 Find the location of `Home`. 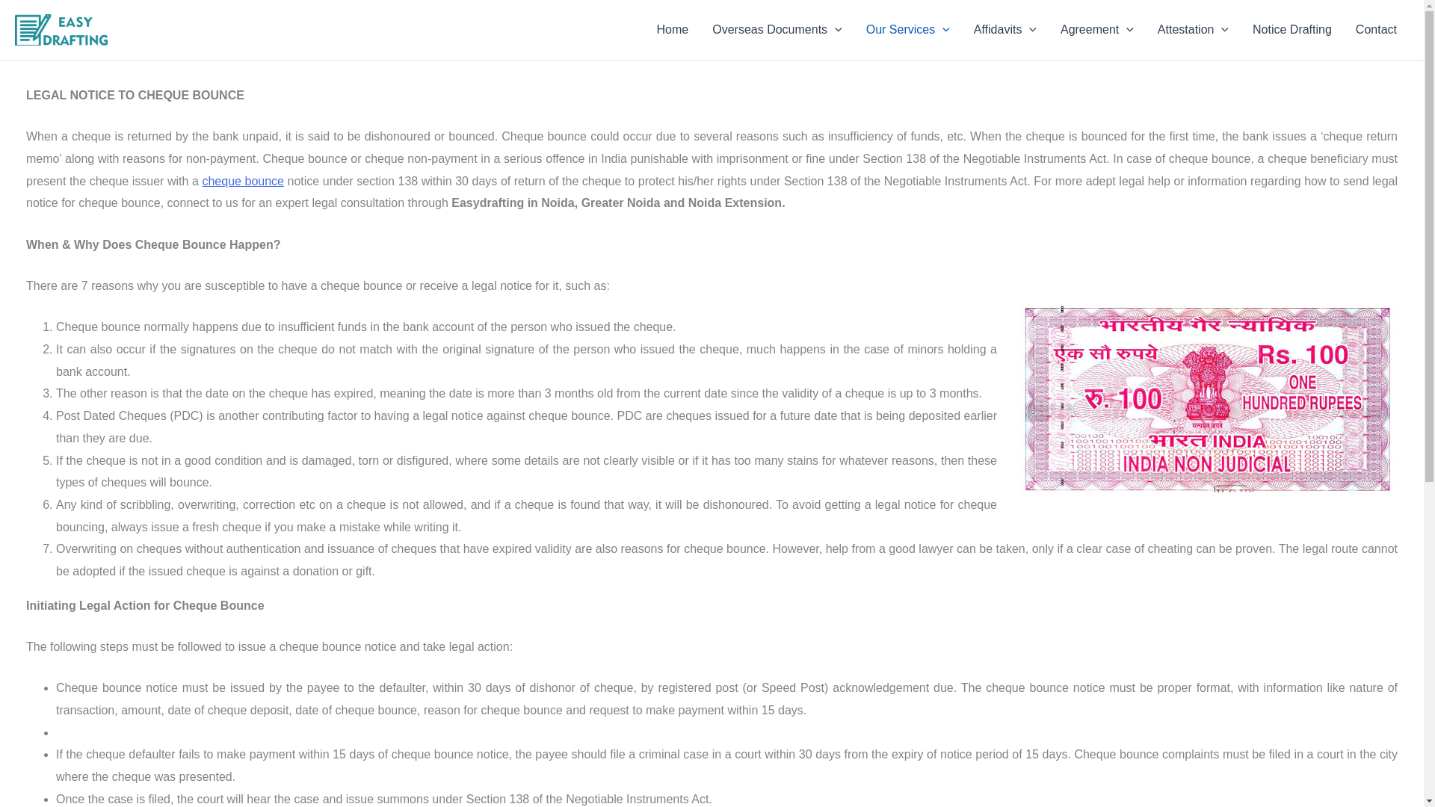

Home is located at coordinates (673, 30).